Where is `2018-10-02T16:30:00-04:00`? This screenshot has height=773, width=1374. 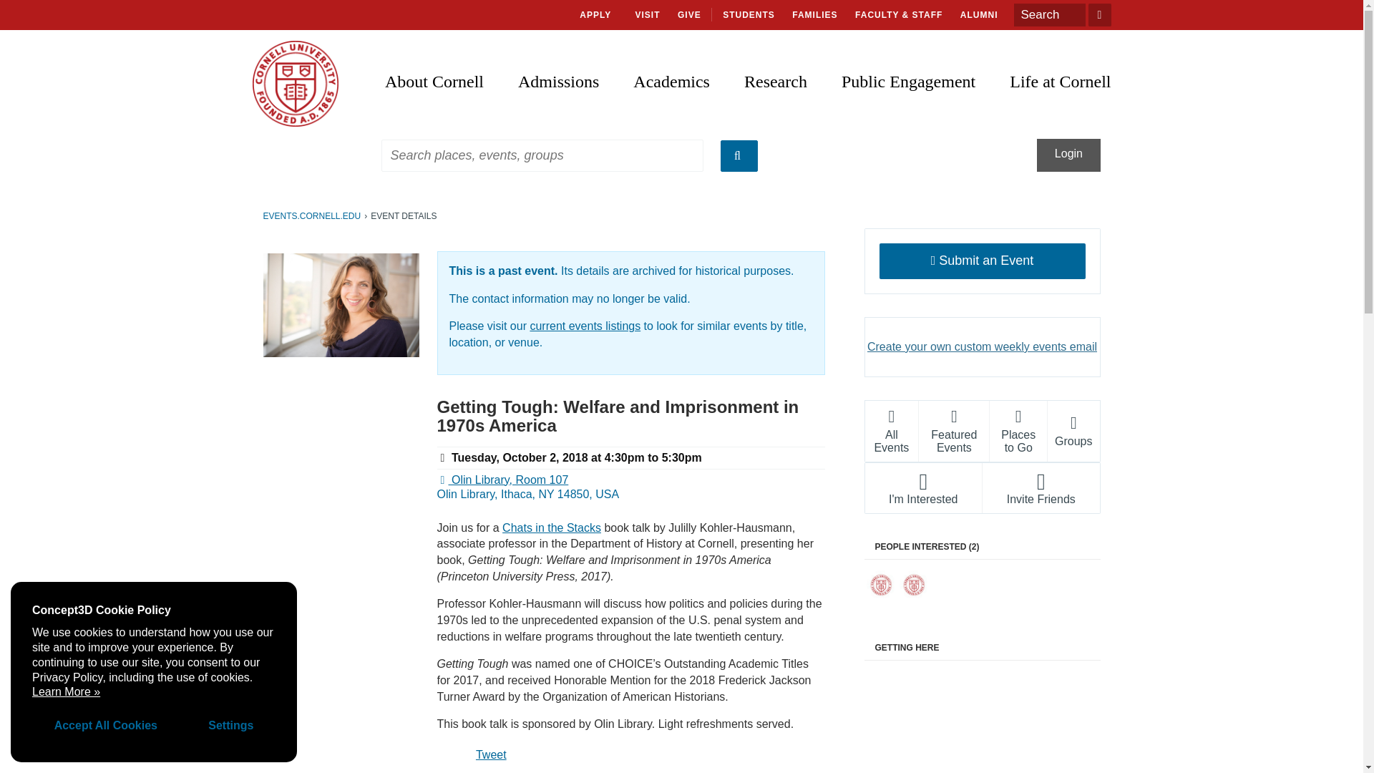 2018-10-02T16:30:00-04:00 is located at coordinates (542, 457).